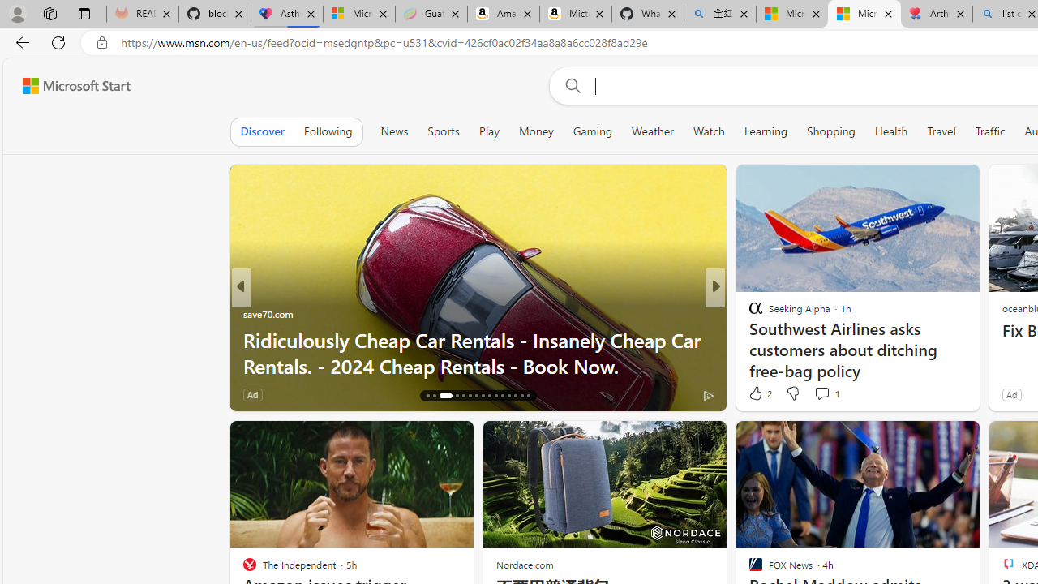  What do you see at coordinates (748, 313) in the screenshot?
I see `The Independent` at bounding box center [748, 313].